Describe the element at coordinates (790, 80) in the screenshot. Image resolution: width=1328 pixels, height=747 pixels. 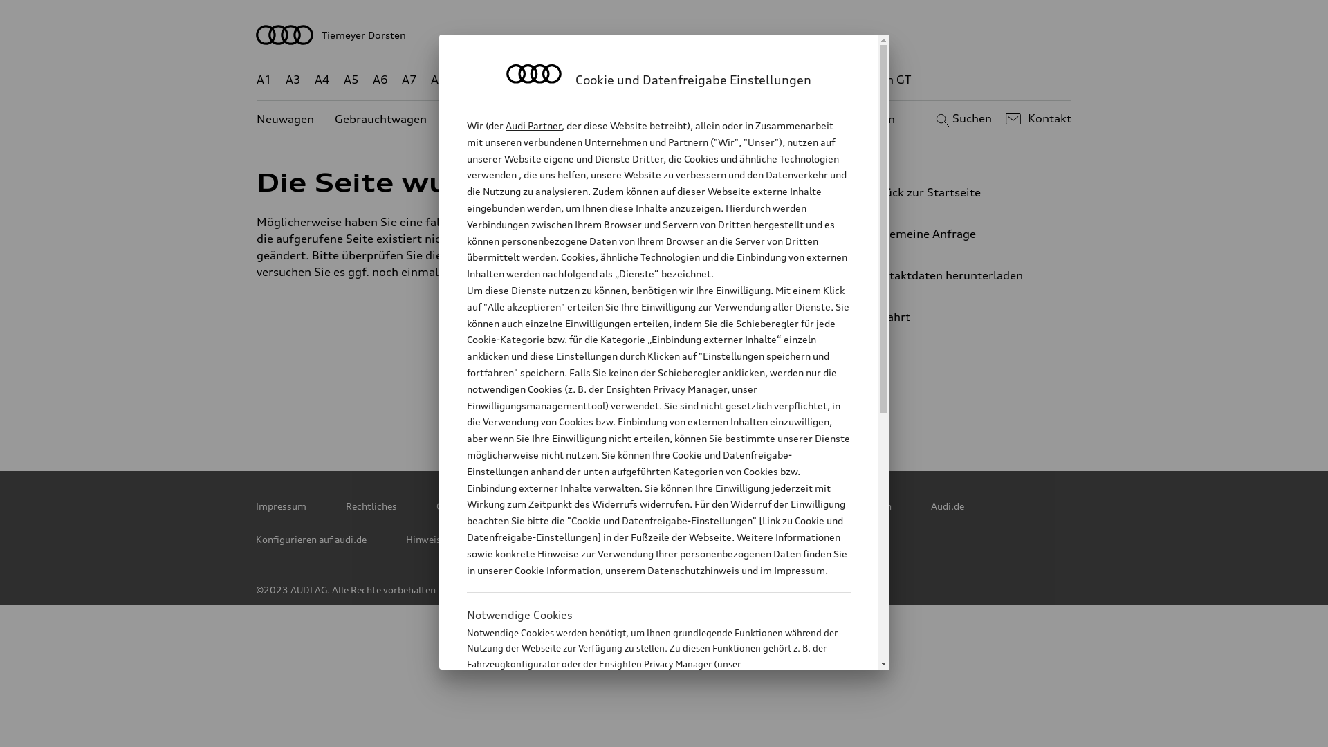
I see `RS` at that location.